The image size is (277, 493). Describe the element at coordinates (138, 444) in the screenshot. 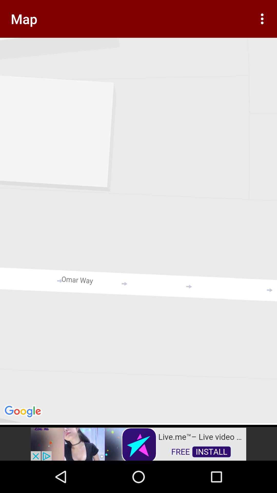

I see `advertisement` at that location.